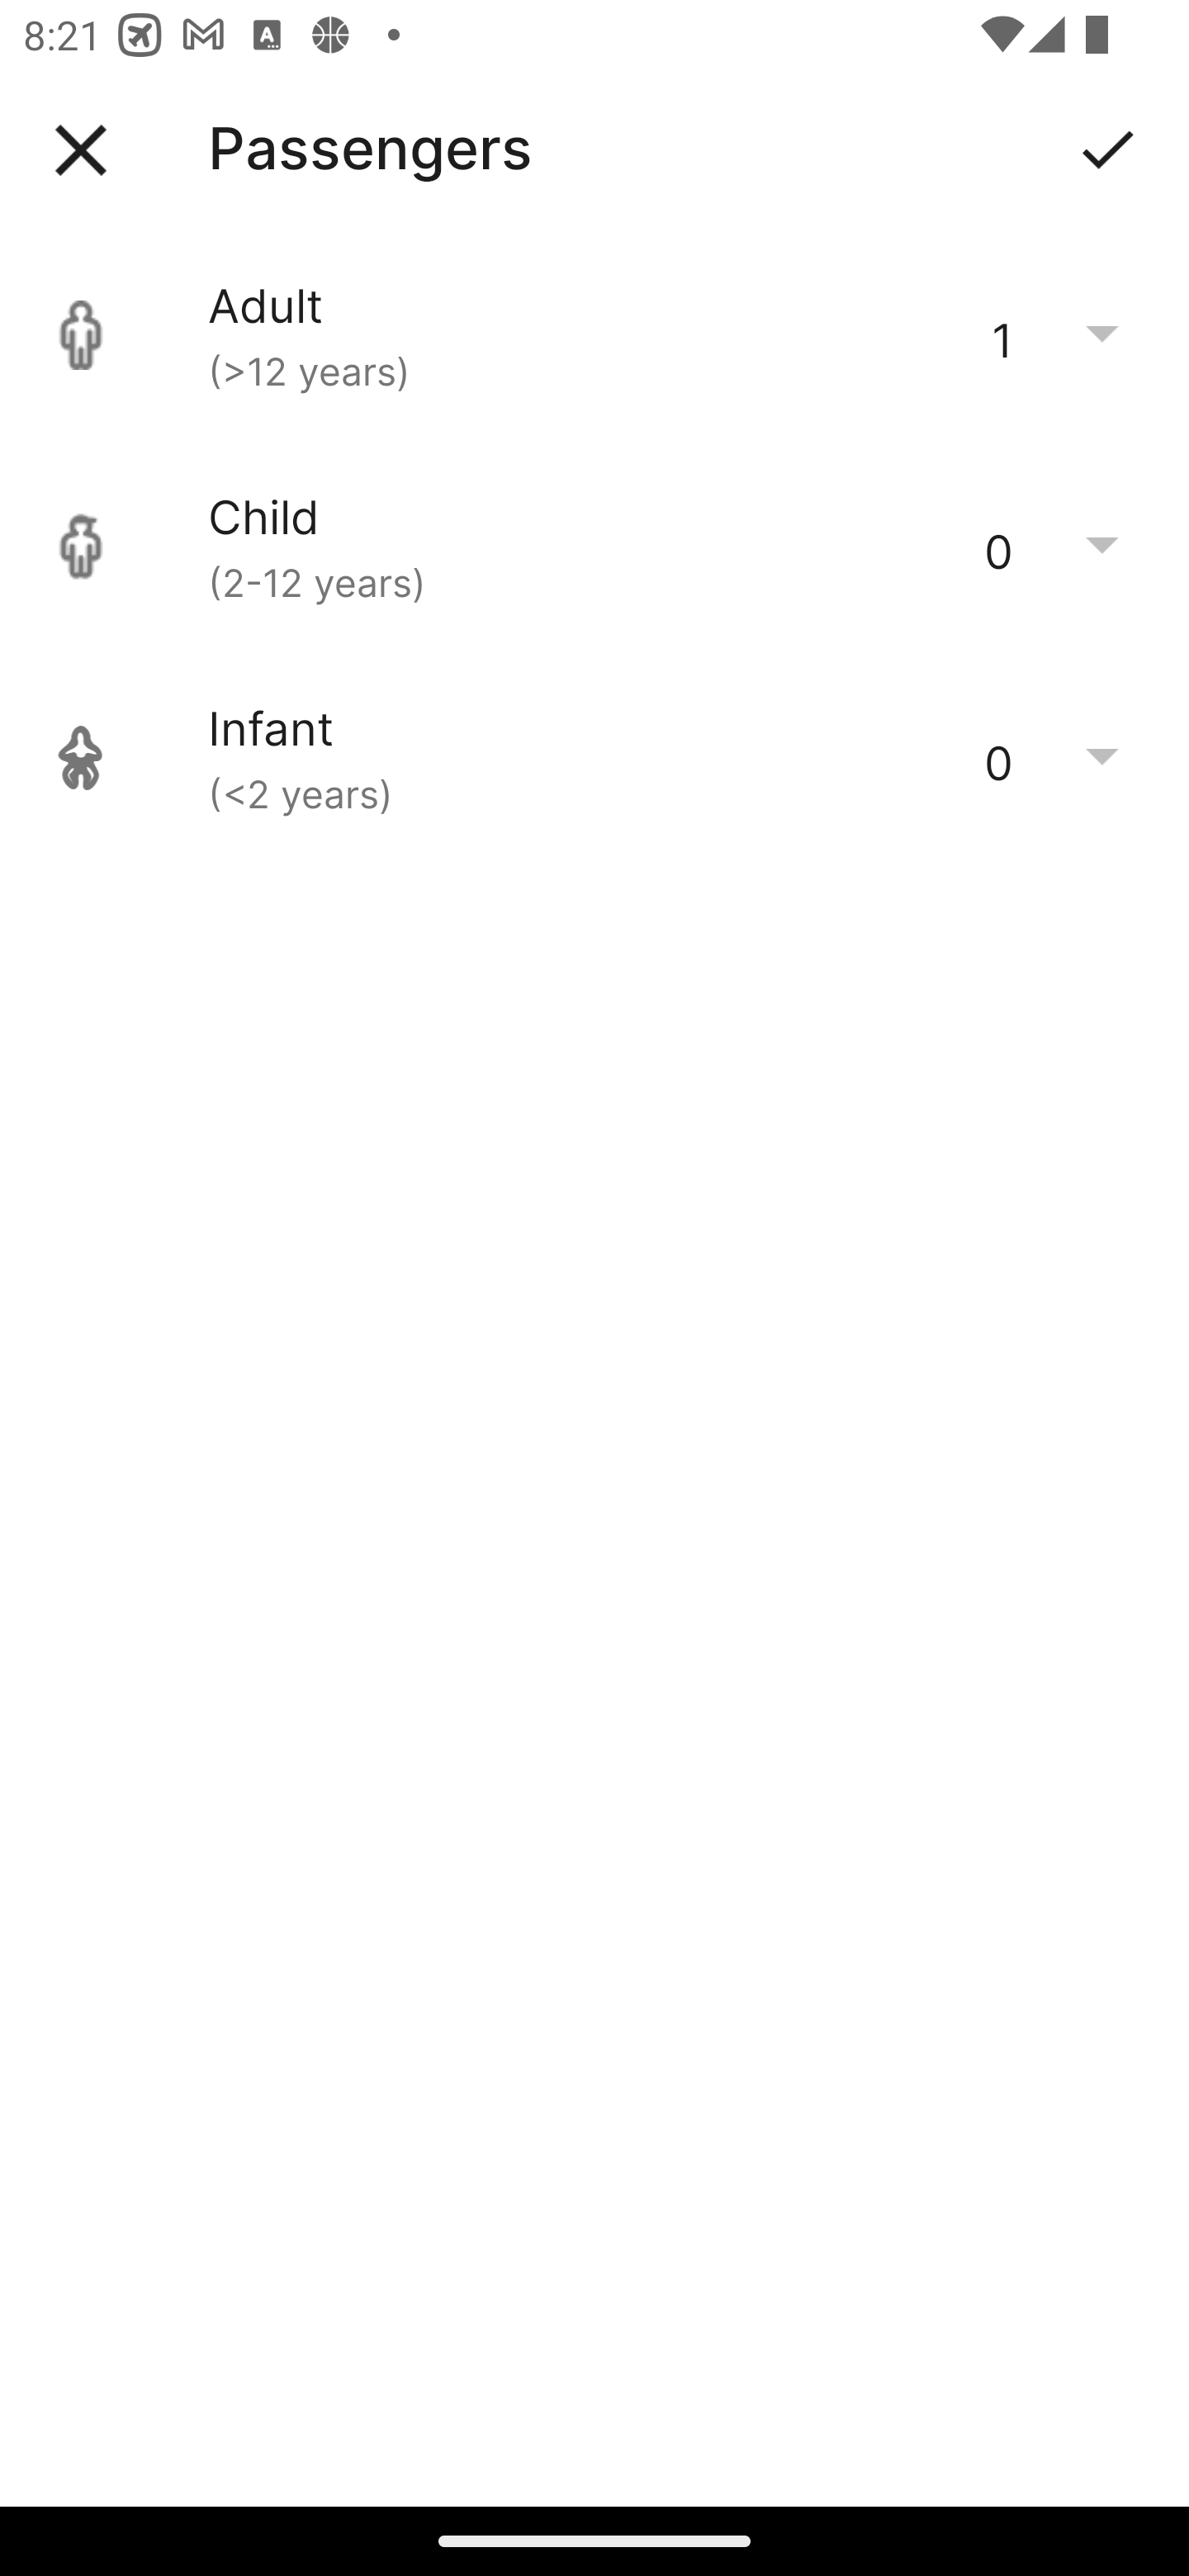 The image size is (1189, 2576). Describe the element at coordinates (594, 758) in the screenshot. I see `Infant (<2 years) 0` at that location.